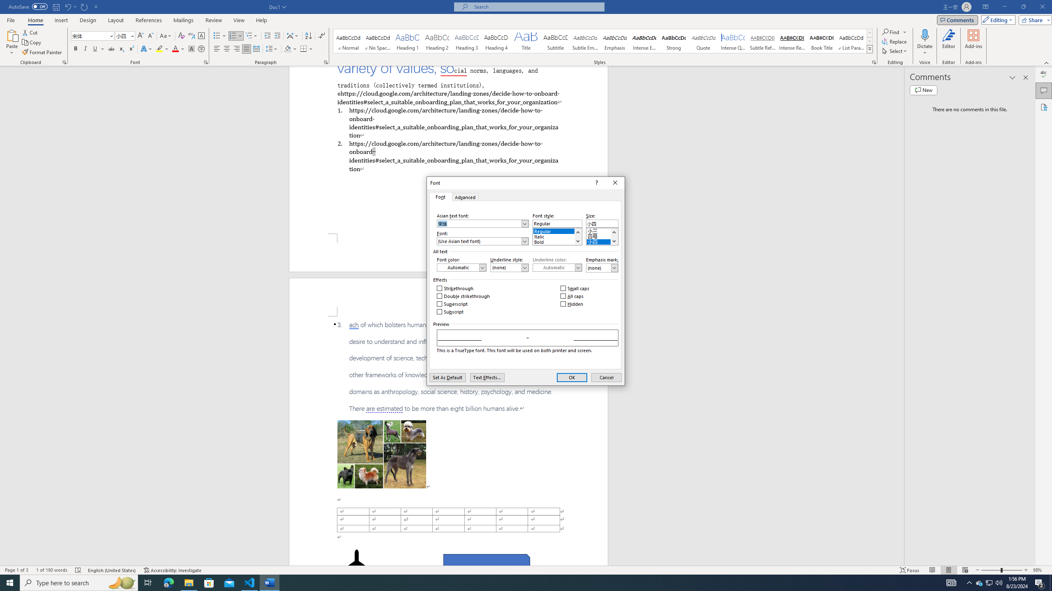 This screenshot has width=1052, height=591. What do you see at coordinates (999, 583) in the screenshot?
I see `Q2790: 100%` at bounding box center [999, 583].